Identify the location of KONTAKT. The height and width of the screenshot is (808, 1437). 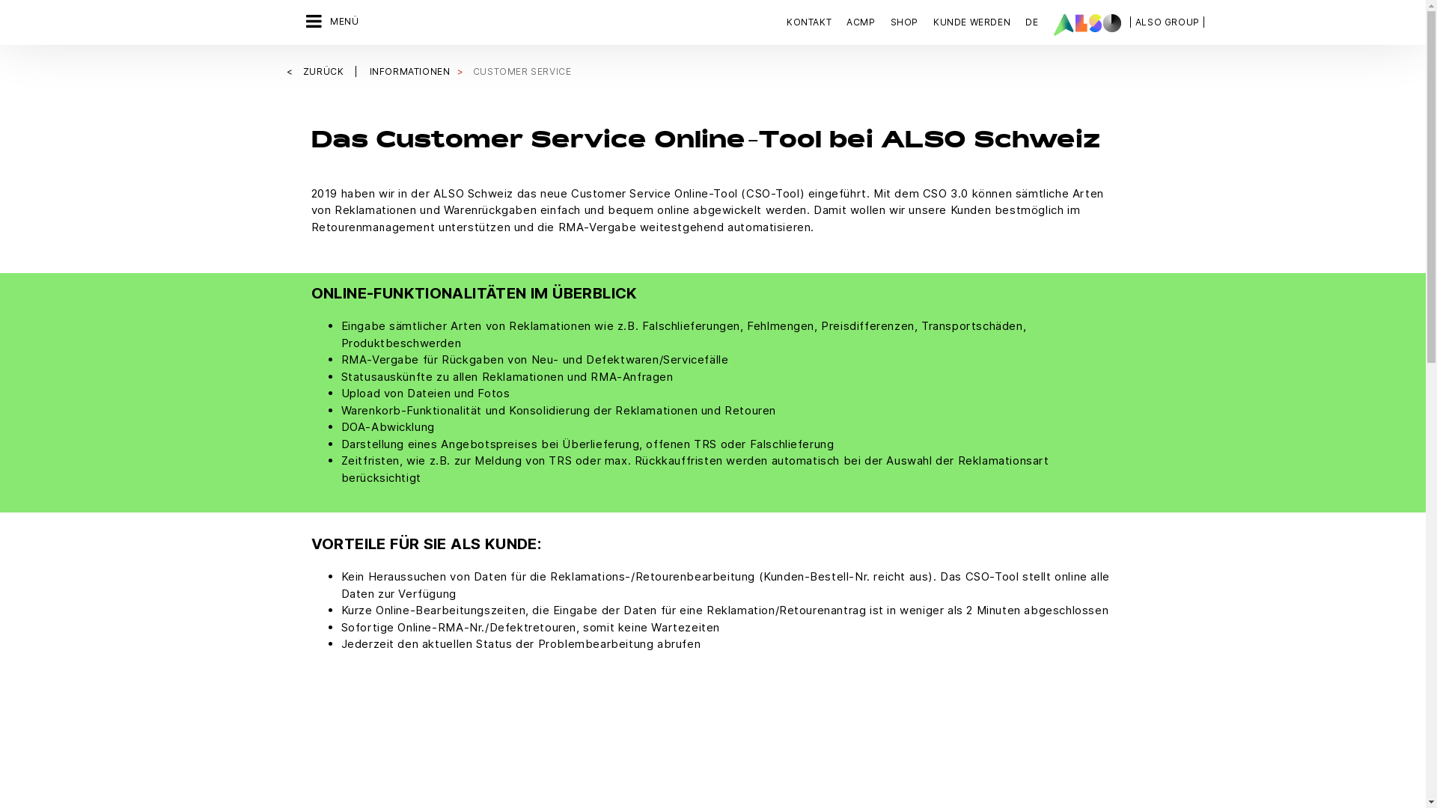
(813, 22).